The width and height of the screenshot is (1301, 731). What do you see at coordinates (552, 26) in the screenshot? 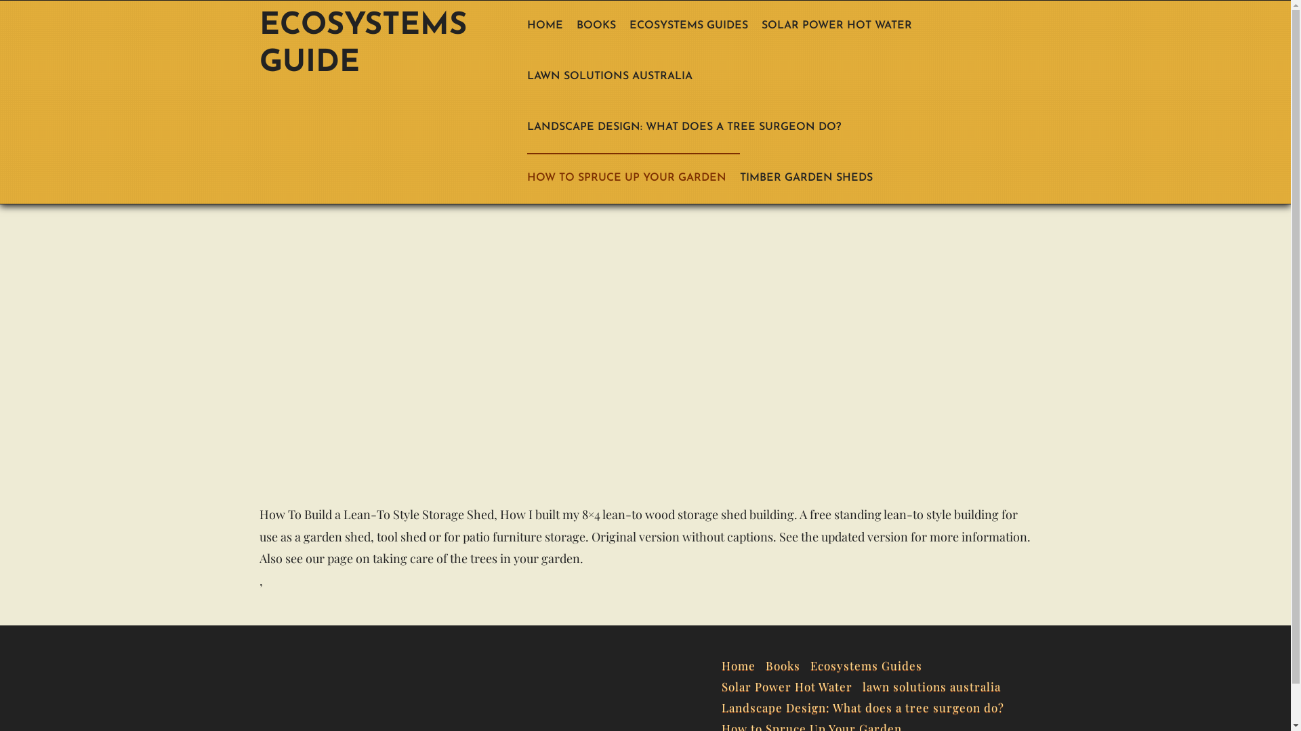
I see `HOME` at bounding box center [552, 26].